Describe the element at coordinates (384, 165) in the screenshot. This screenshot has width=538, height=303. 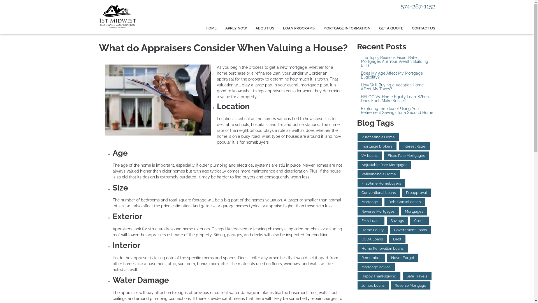
I see `Adjustable Rate Mortgages` at that location.